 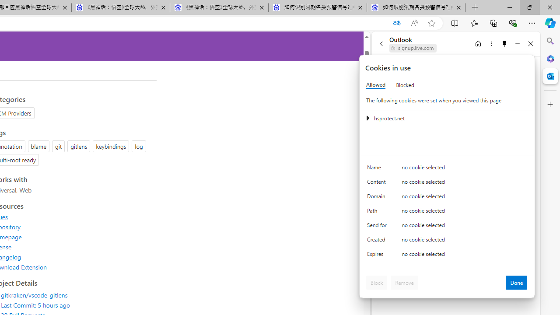 What do you see at coordinates (448, 255) in the screenshot?
I see `Class: c0153 c0157` at bounding box center [448, 255].